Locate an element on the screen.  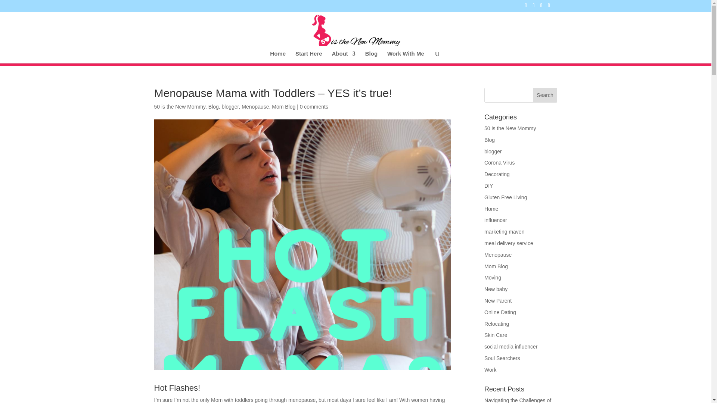
Work With Me is located at coordinates (406, 57).